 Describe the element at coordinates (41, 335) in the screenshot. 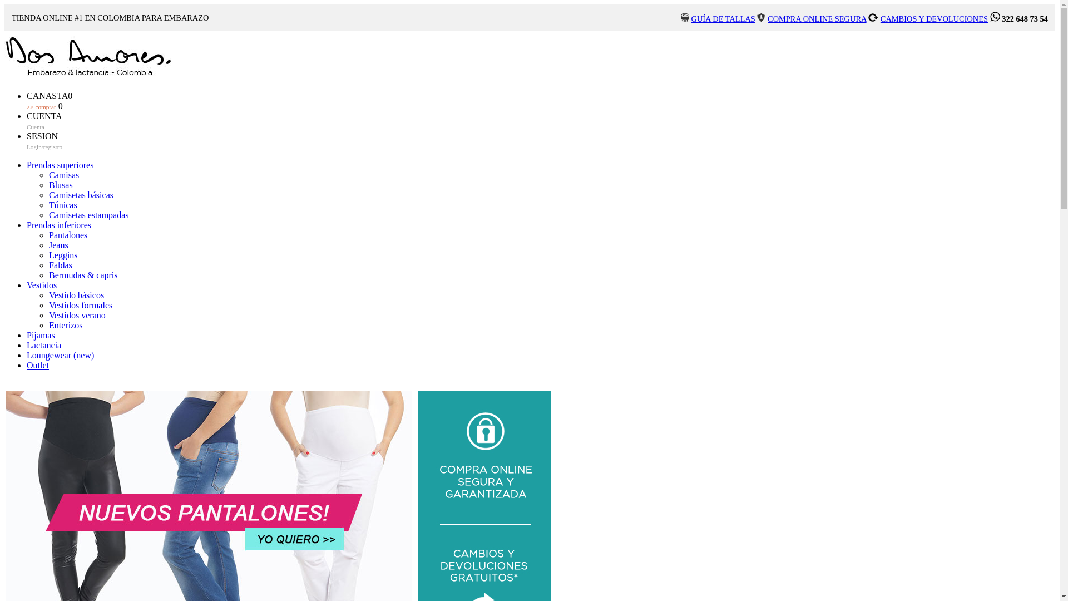

I see `Pijamas` at that location.